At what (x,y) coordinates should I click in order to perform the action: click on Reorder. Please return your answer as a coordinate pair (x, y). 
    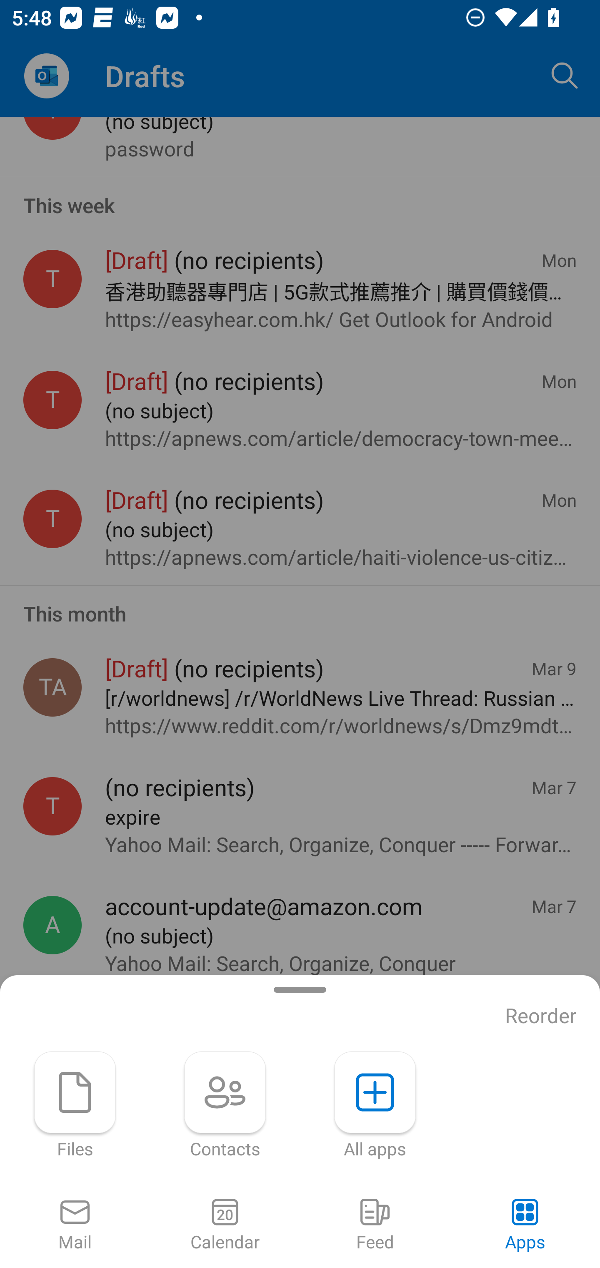
    Looking at the image, I should click on (541, 1016).